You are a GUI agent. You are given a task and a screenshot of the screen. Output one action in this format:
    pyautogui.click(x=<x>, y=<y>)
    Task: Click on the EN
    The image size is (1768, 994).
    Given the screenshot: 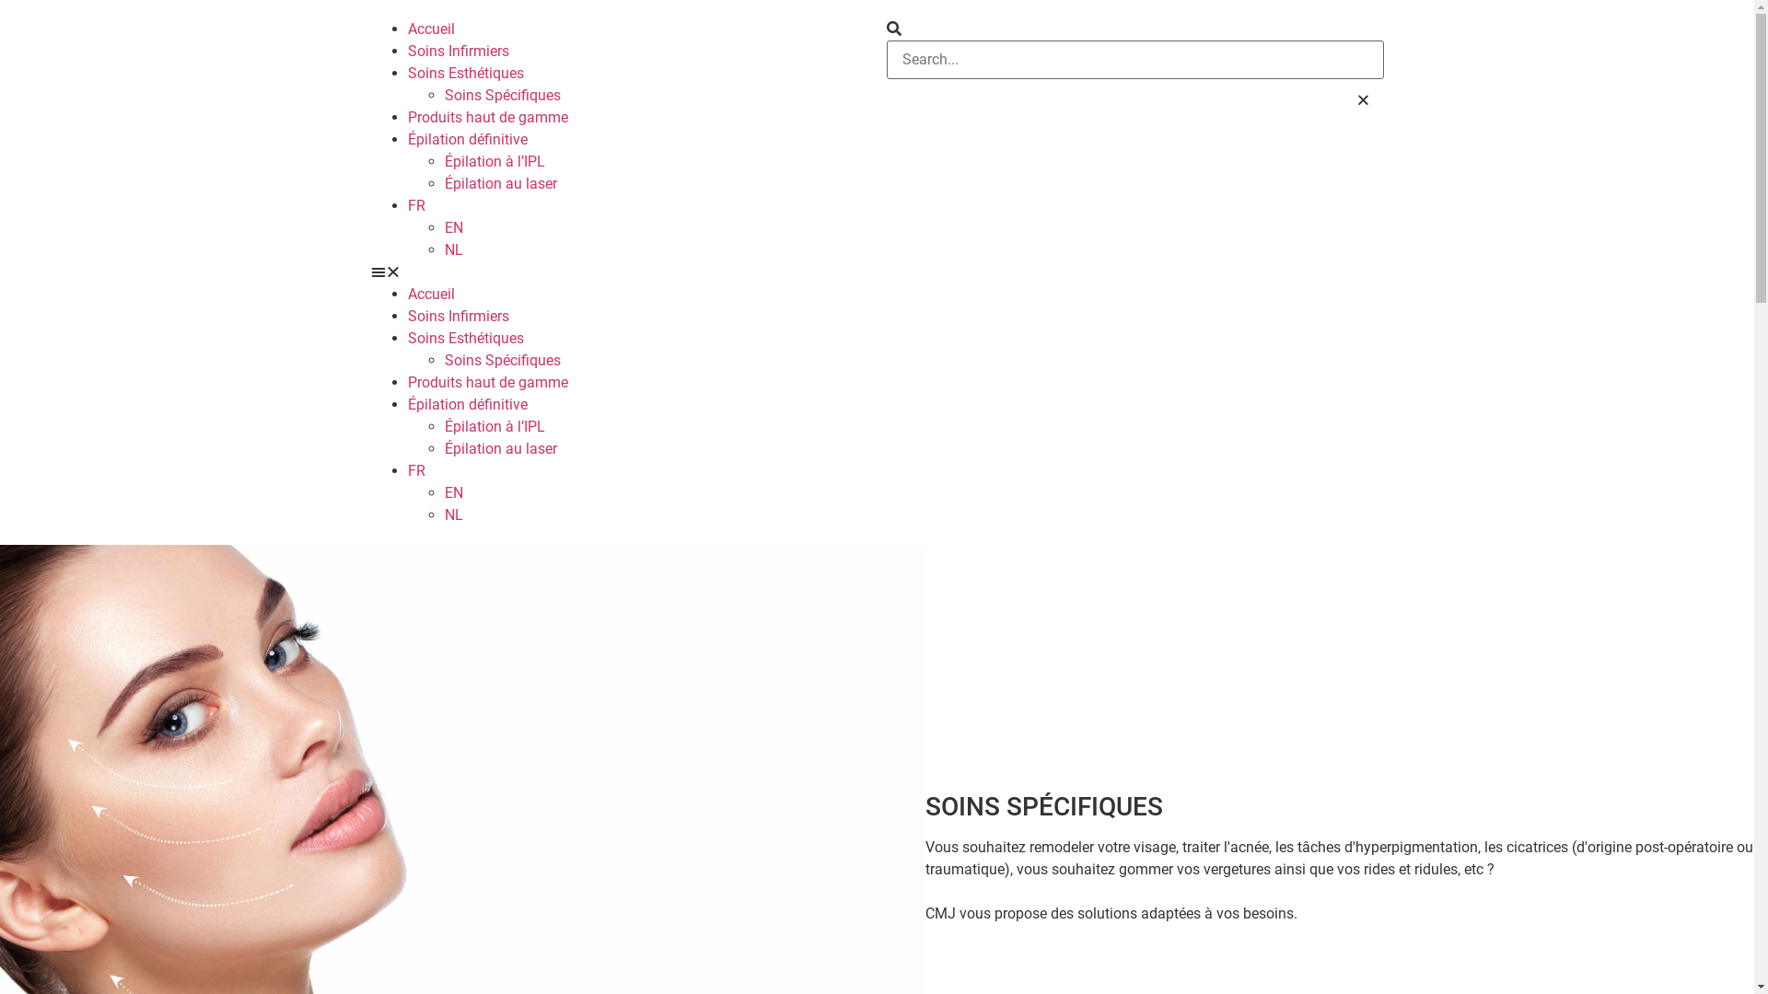 What is the action you would take?
    pyautogui.click(x=453, y=228)
    